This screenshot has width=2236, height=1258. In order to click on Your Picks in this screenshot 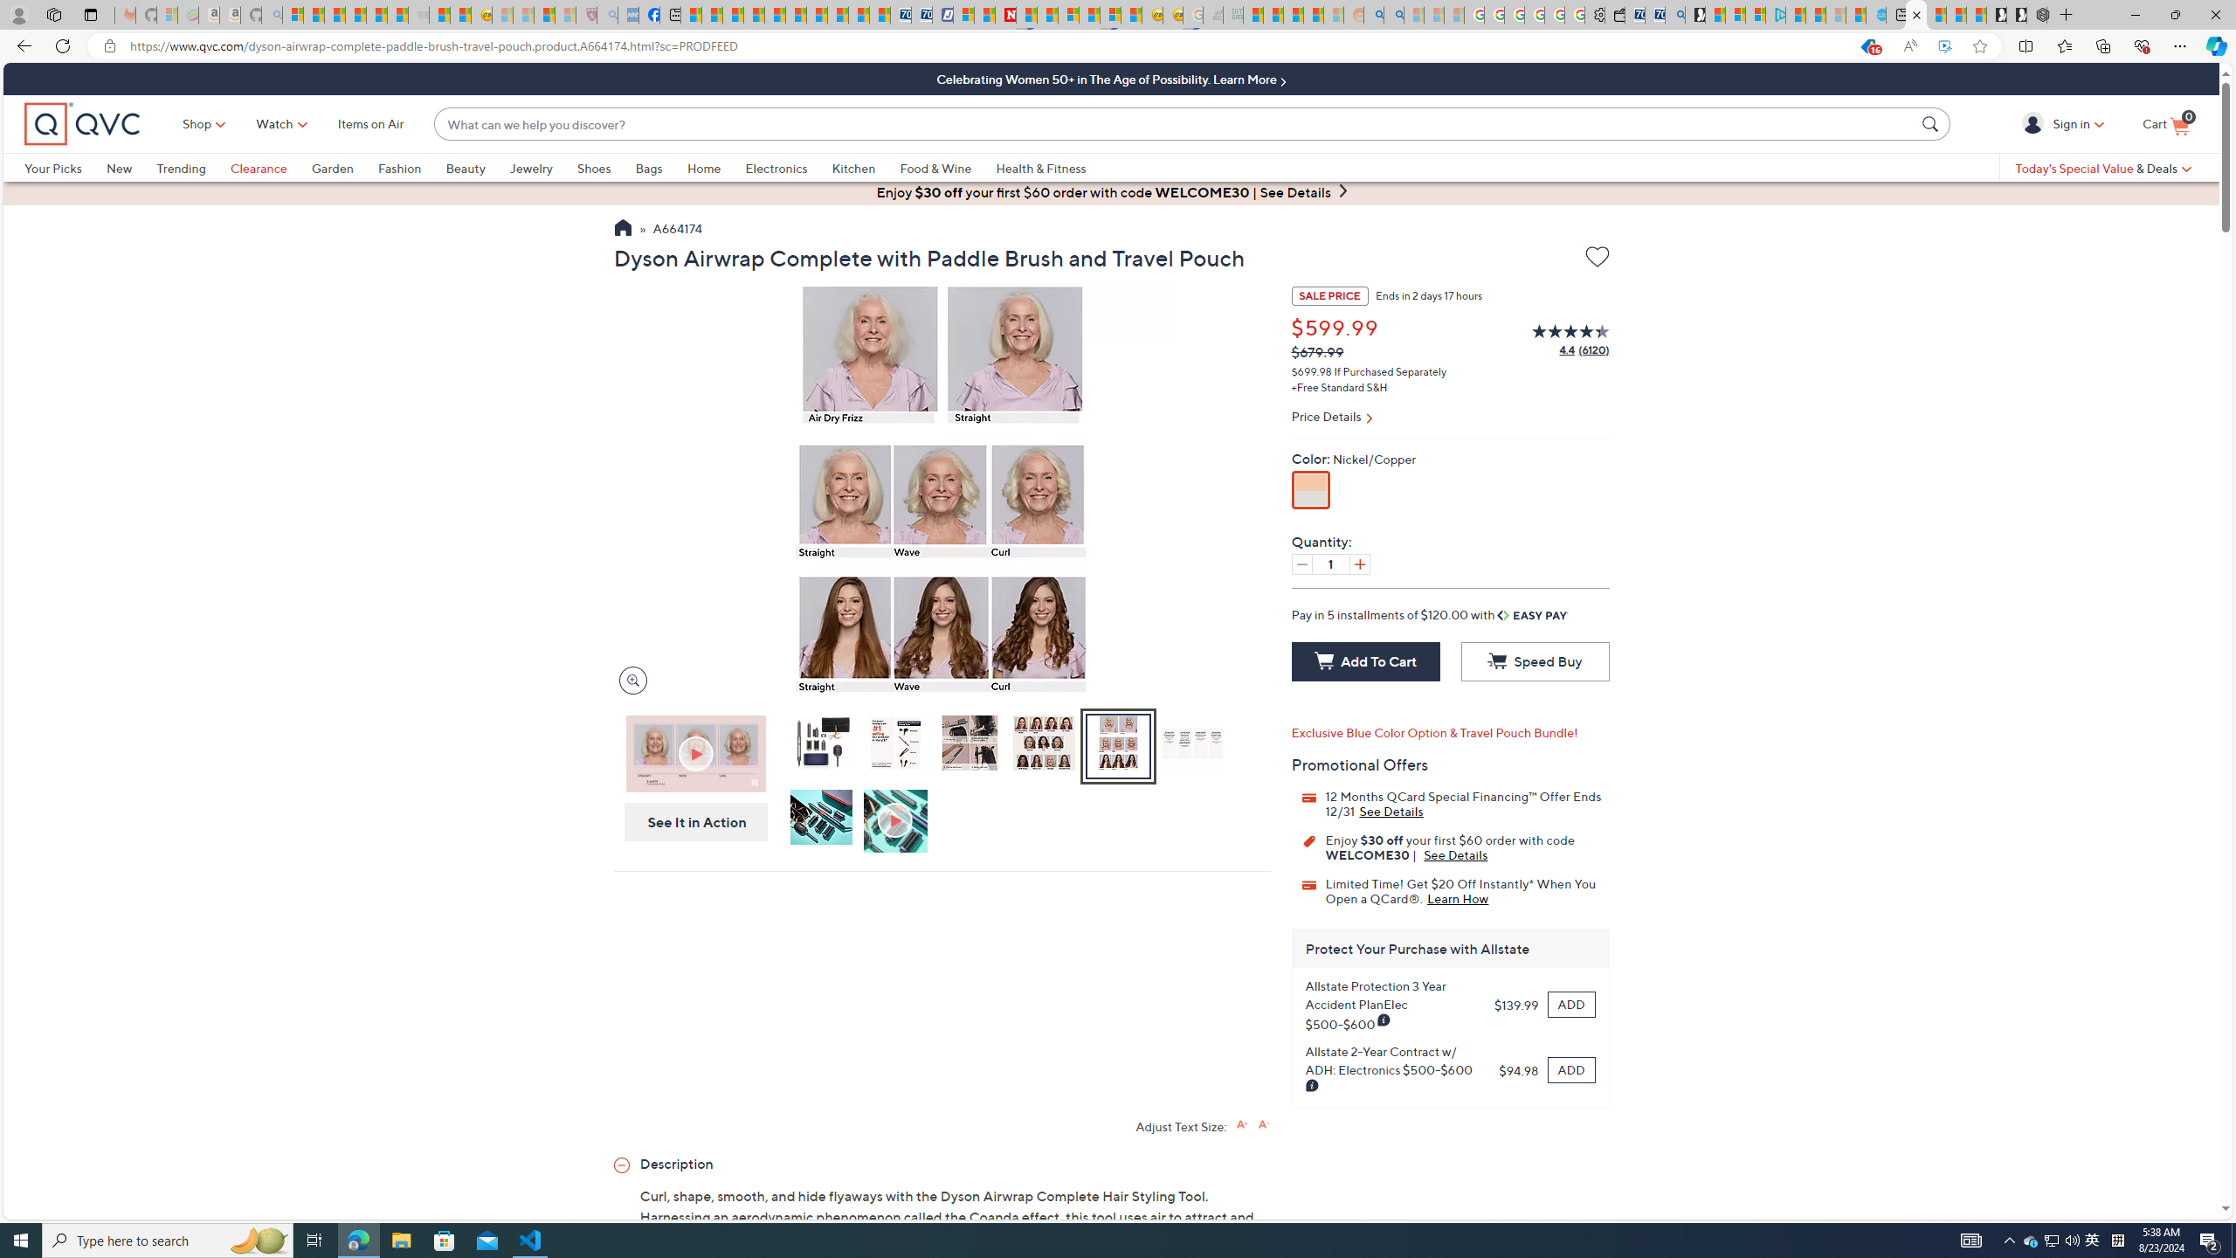, I will do `click(66, 168)`.